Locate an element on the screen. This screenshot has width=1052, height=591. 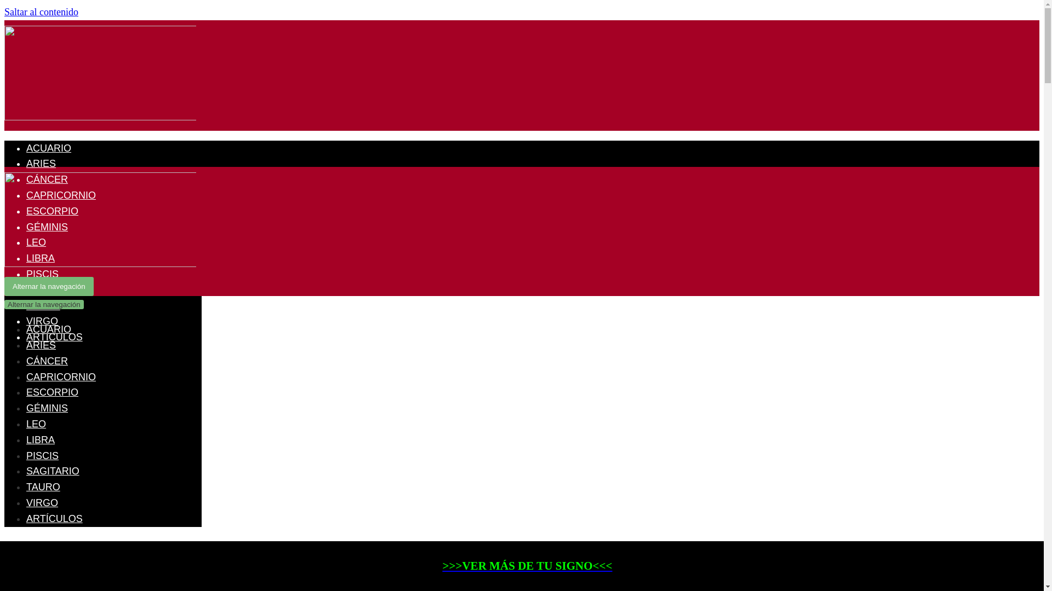
SAGITARIO is located at coordinates (53, 471).